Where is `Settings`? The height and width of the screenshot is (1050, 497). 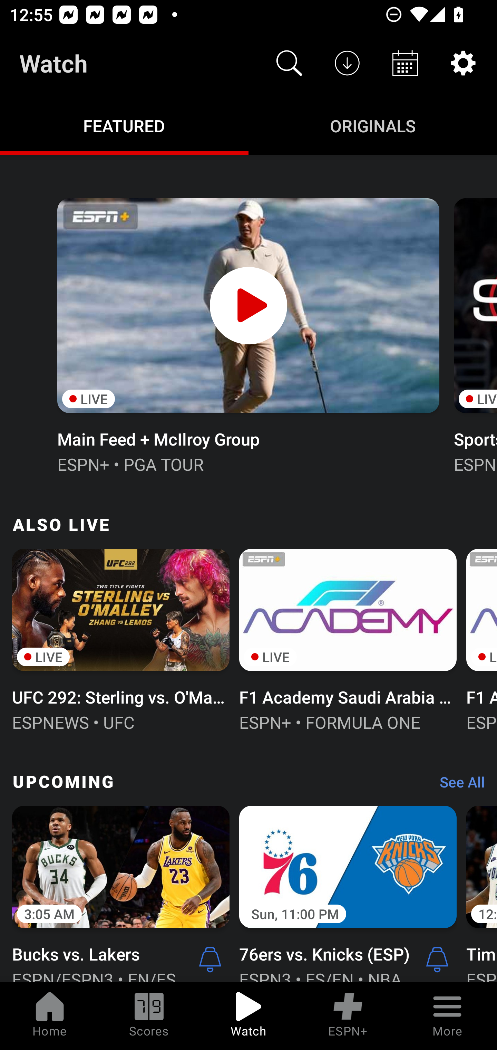
Settings is located at coordinates (463, 63).